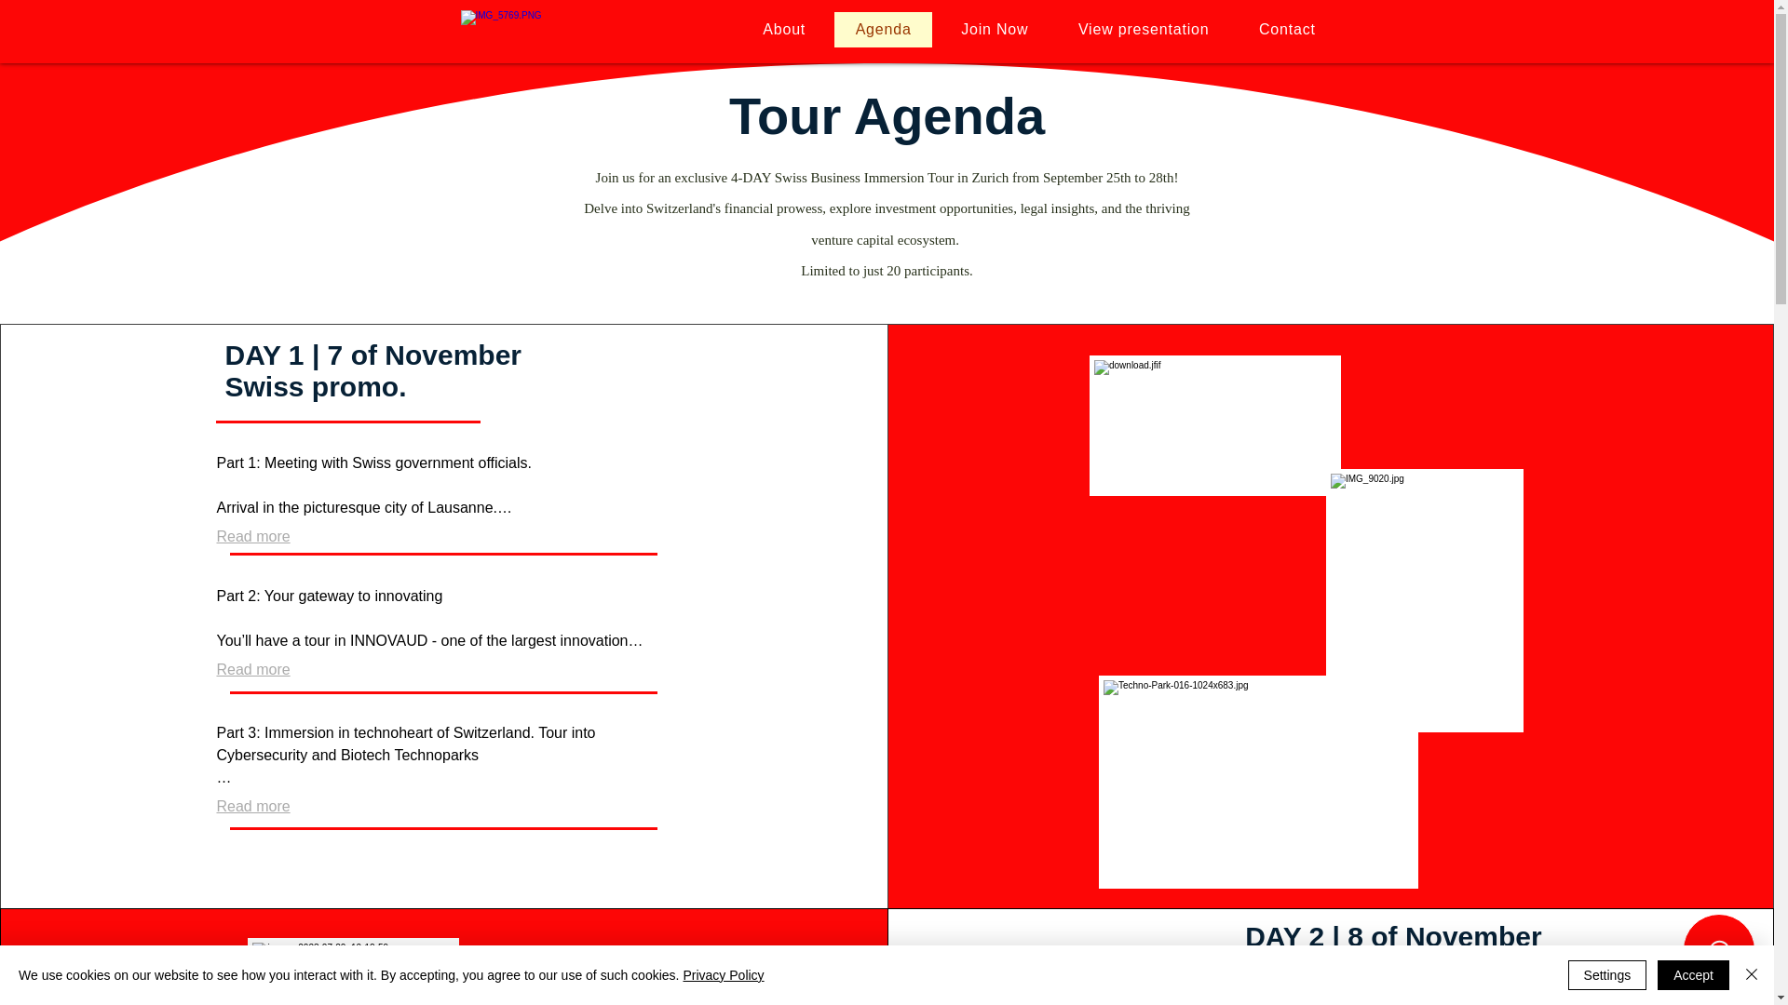  I want to click on Read more, so click(253, 670).